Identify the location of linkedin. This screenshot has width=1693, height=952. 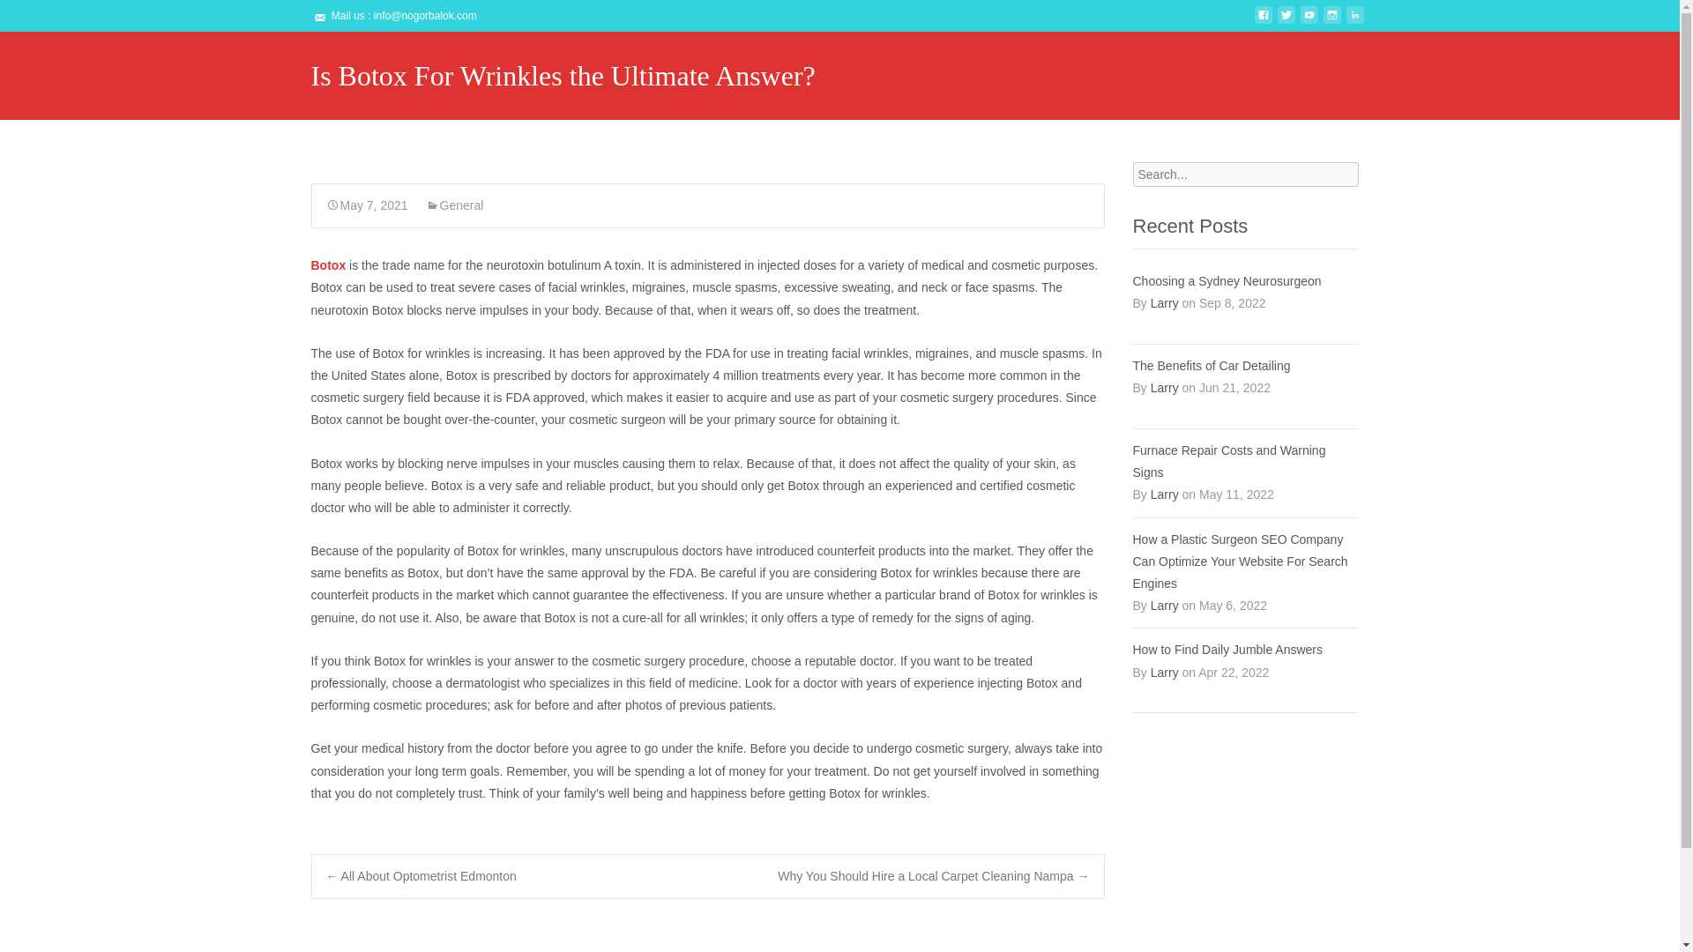
(1354, 22).